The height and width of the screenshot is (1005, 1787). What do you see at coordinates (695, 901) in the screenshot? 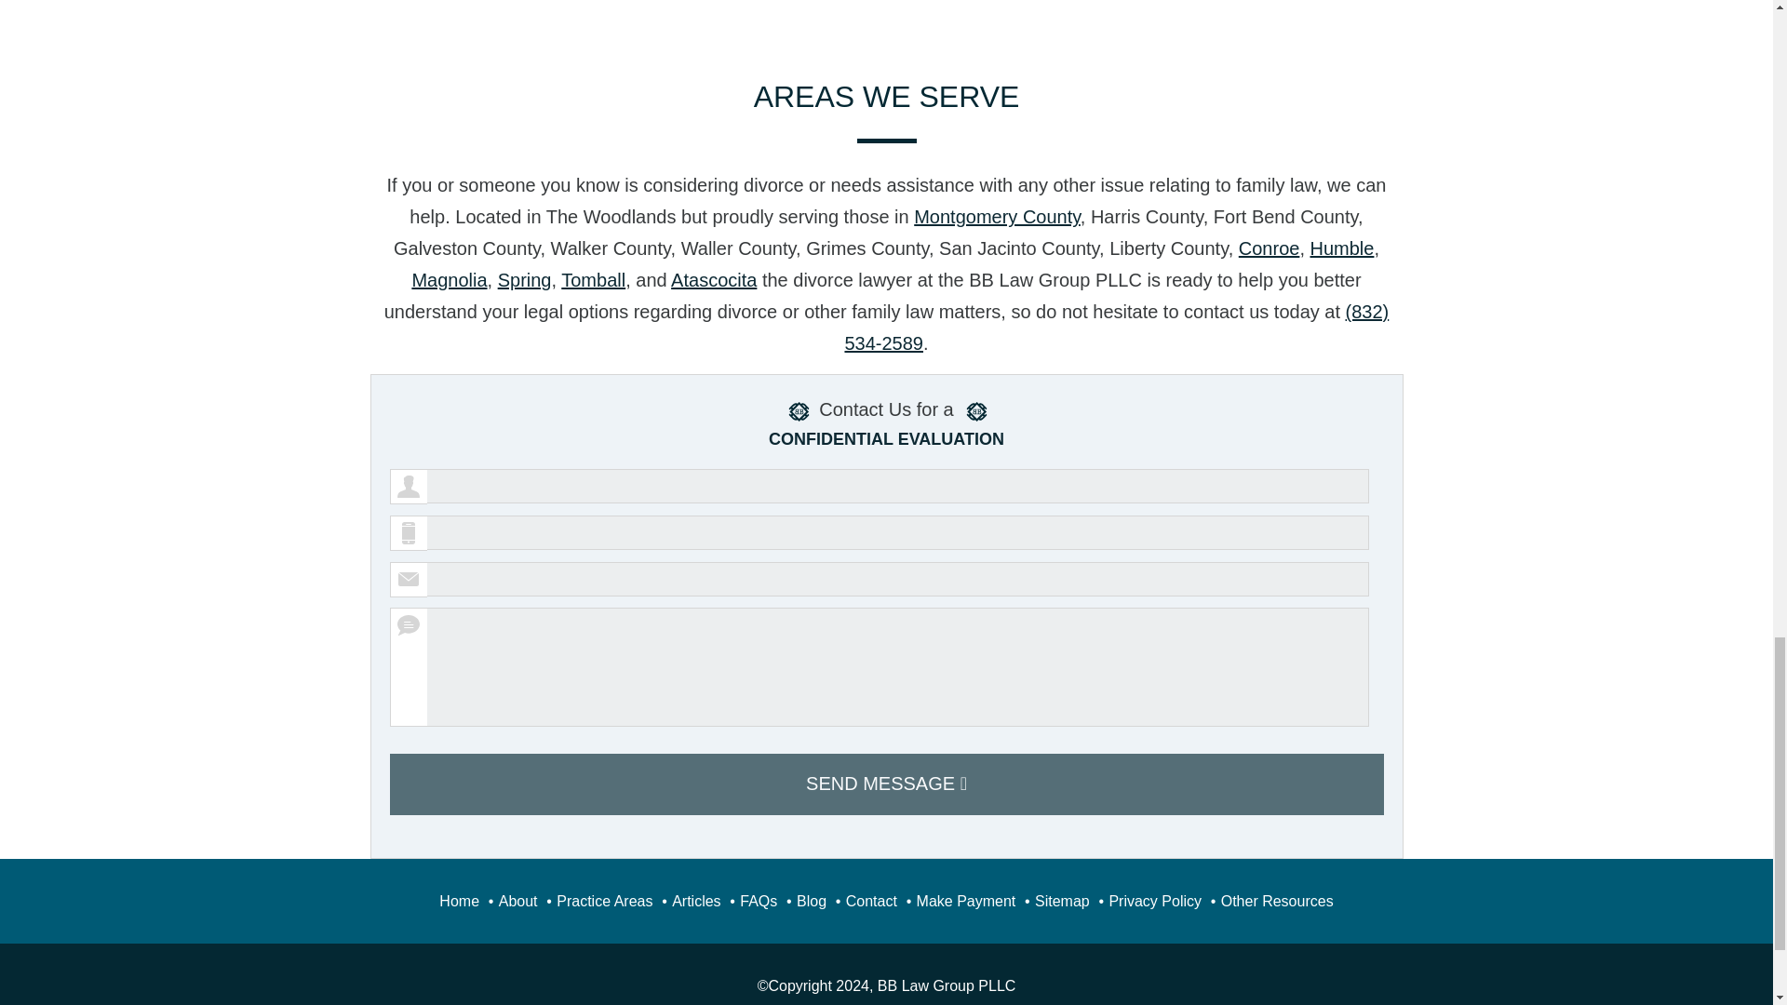
I see `Articles` at bounding box center [695, 901].